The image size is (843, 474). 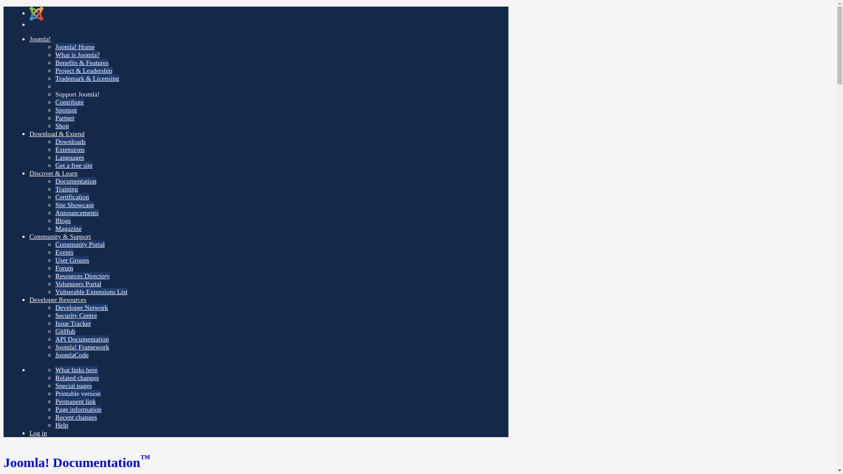 What do you see at coordinates (72, 260) in the screenshot?
I see `User Groups` at bounding box center [72, 260].